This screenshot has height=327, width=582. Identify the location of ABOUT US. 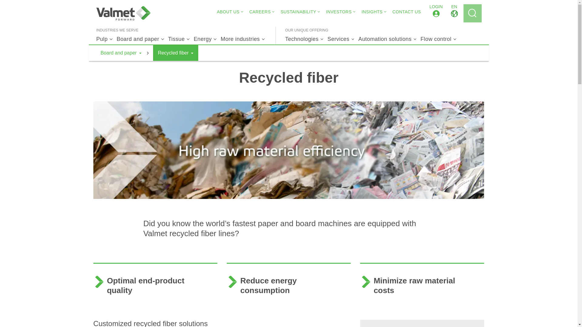
(228, 12).